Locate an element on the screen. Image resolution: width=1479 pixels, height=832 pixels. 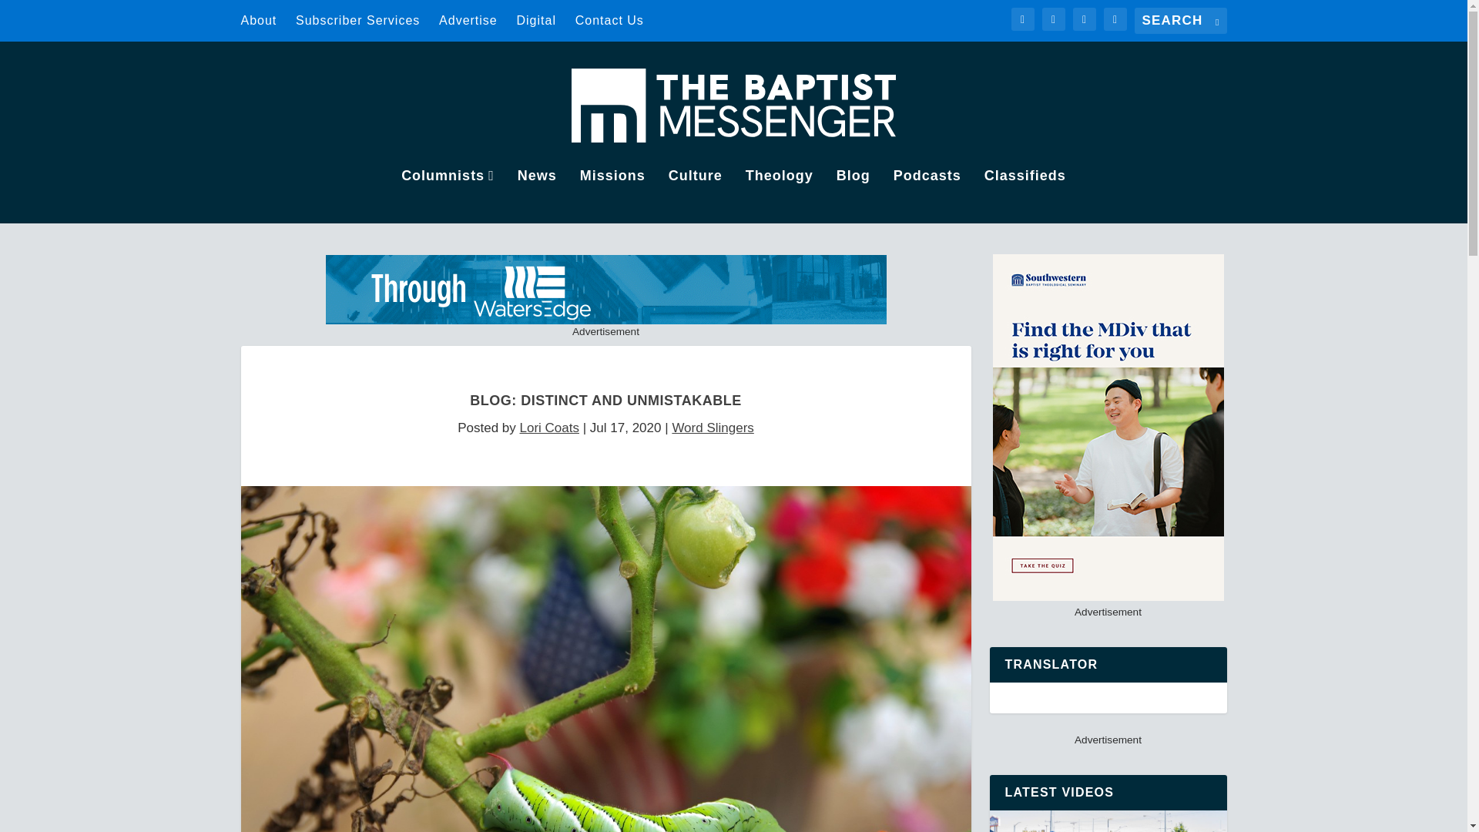
Classifieds is located at coordinates (1025, 196).